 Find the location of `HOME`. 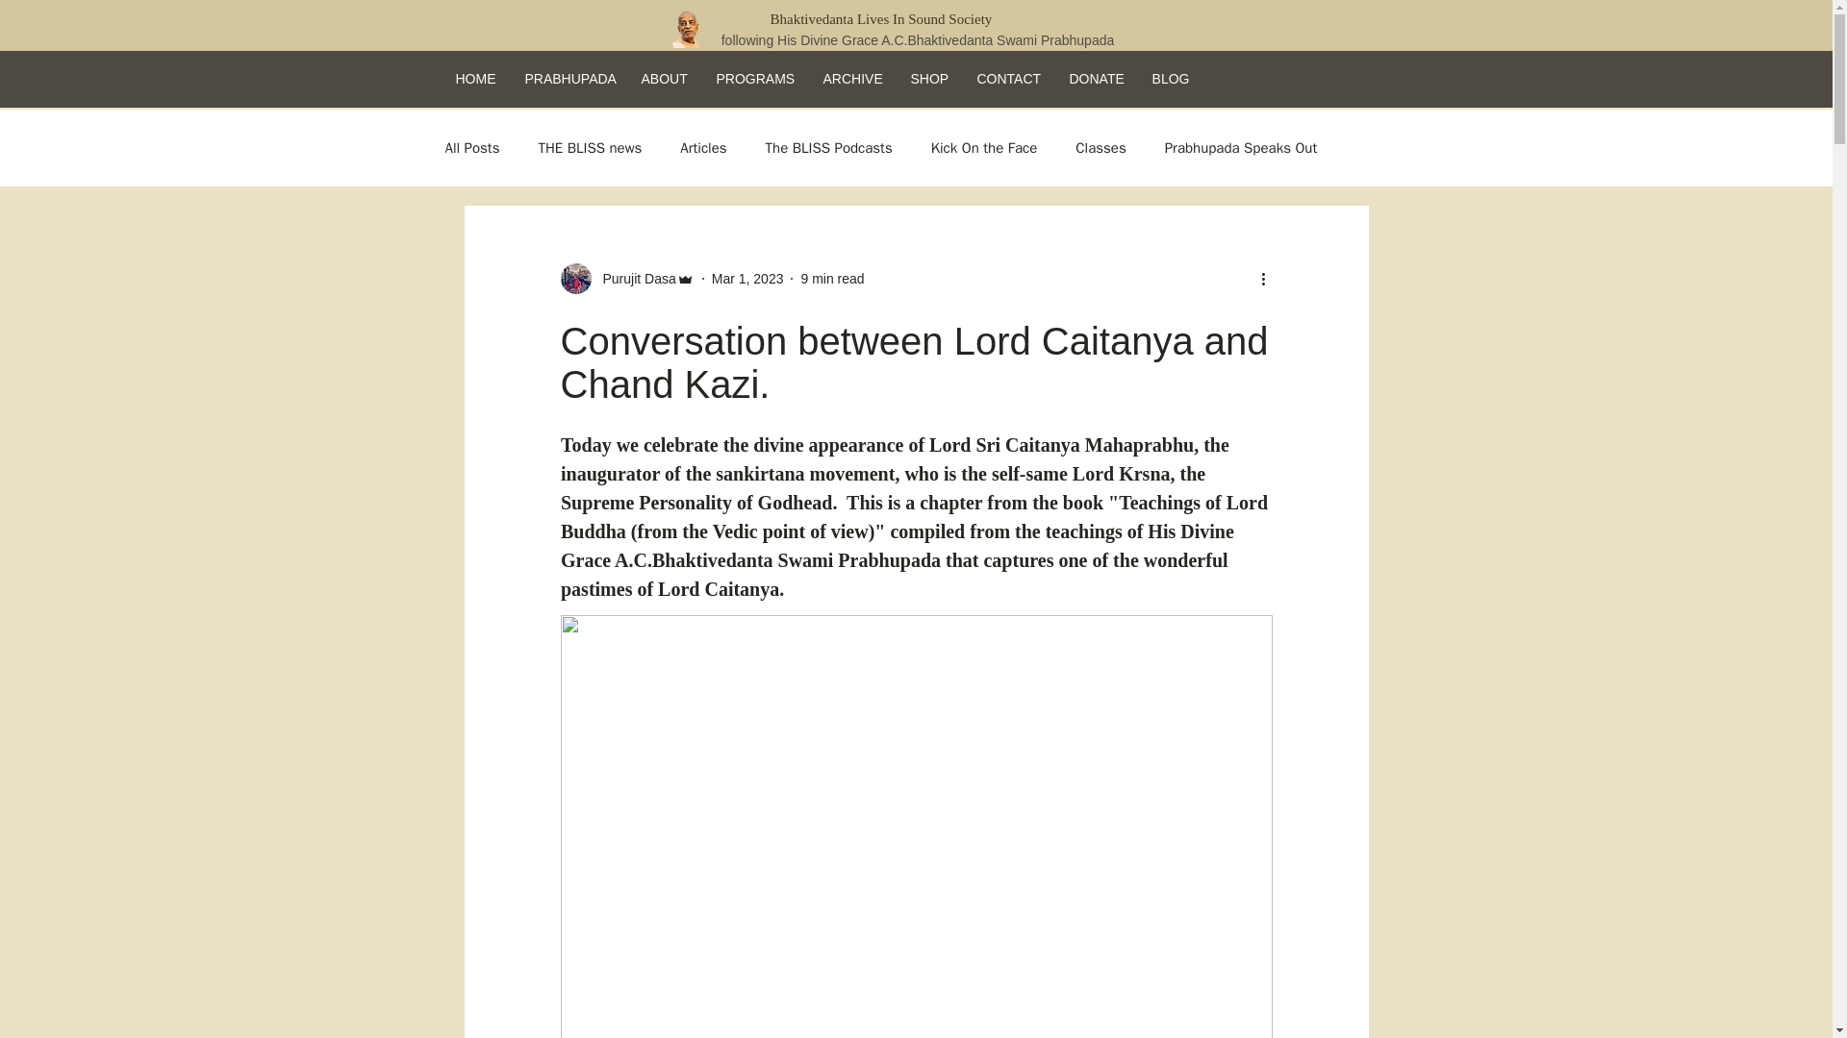

HOME is located at coordinates (475, 78).